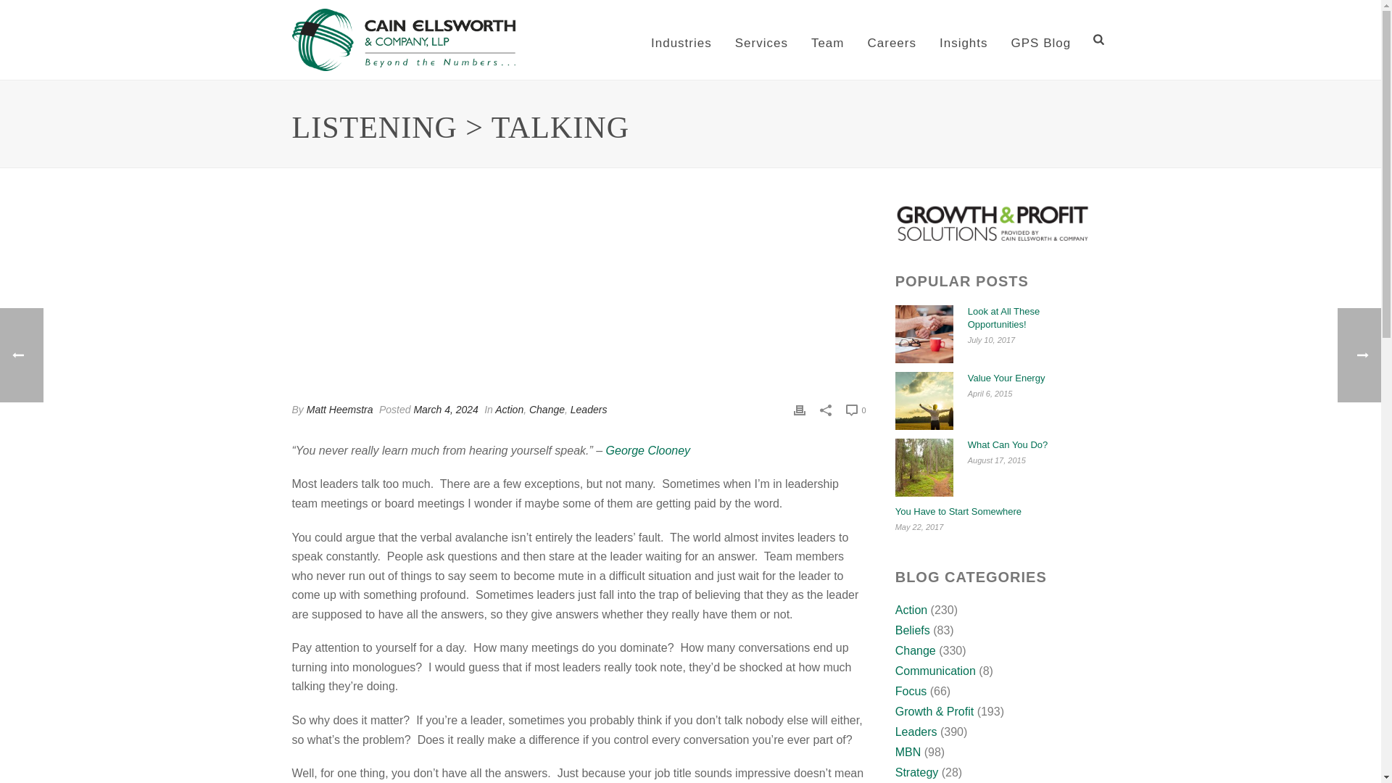 Image resolution: width=1392 pixels, height=783 pixels. Describe the element at coordinates (339, 410) in the screenshot. I see `Posts by Matt Heemstra` at that location.